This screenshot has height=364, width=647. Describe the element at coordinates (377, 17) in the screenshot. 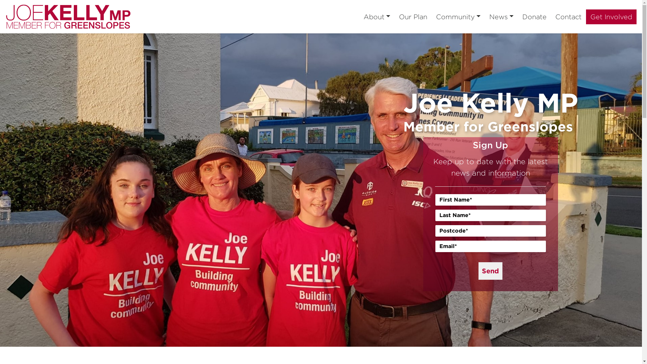

I see `About` at that location.